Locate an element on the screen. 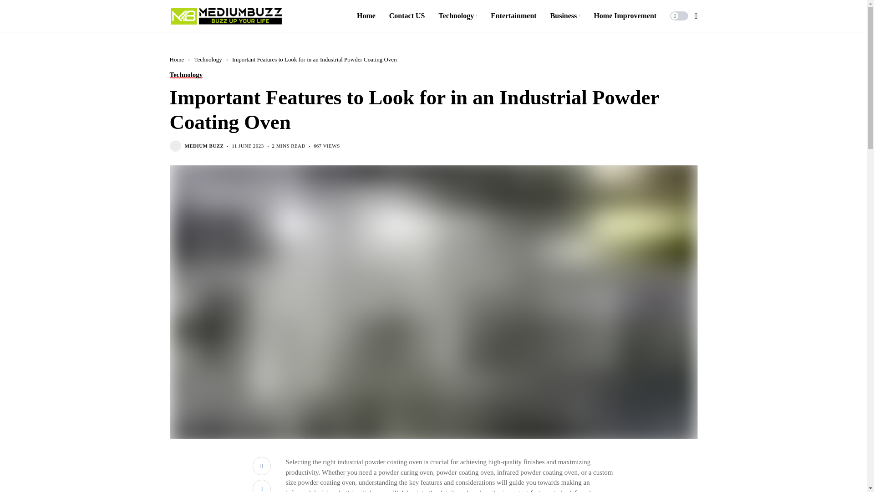 The image size is (874, 492). Business is located at coordinates (565, 16).